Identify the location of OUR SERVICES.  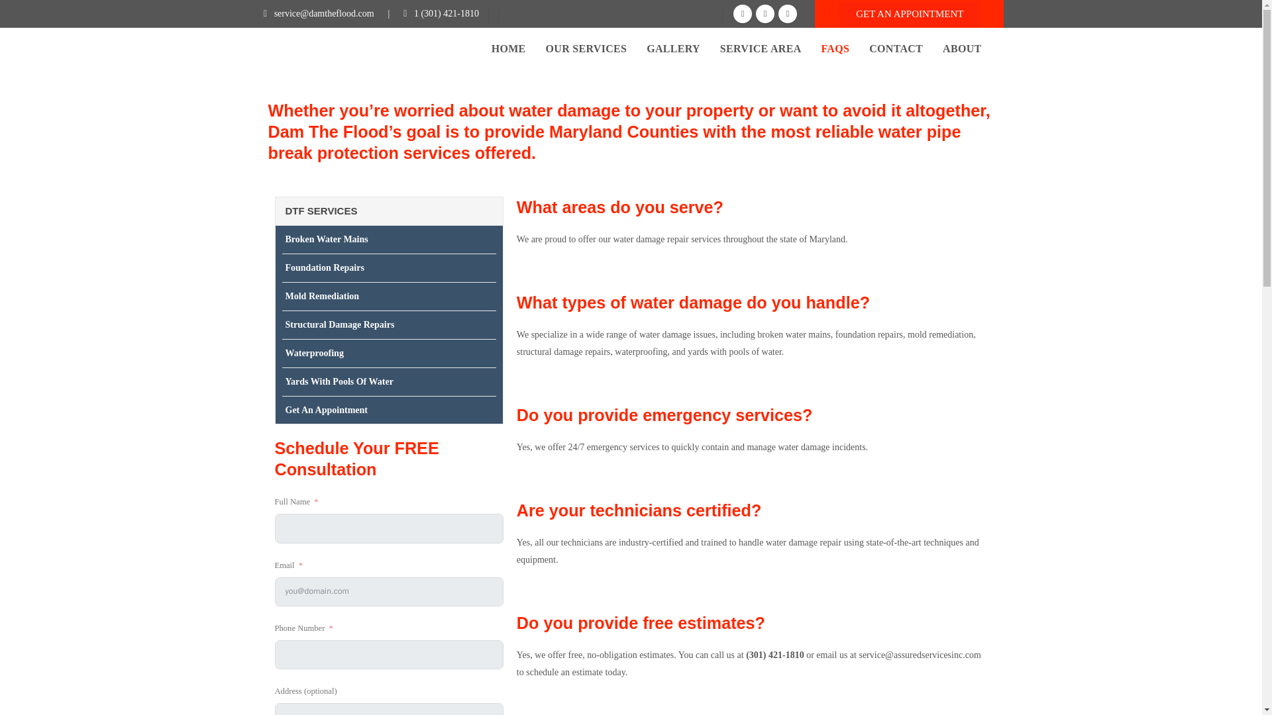
(586, 49).